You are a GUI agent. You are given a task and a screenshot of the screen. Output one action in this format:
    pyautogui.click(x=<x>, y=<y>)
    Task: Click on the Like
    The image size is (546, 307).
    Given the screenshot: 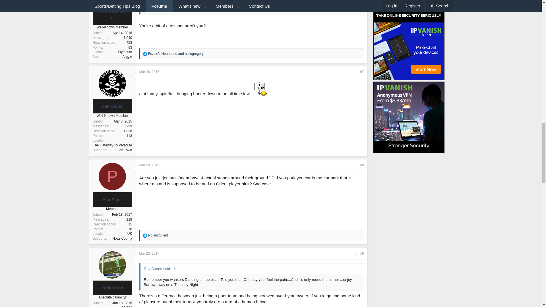 What is the action you would take?
    pyautogui.click(x=145, y=54)
    